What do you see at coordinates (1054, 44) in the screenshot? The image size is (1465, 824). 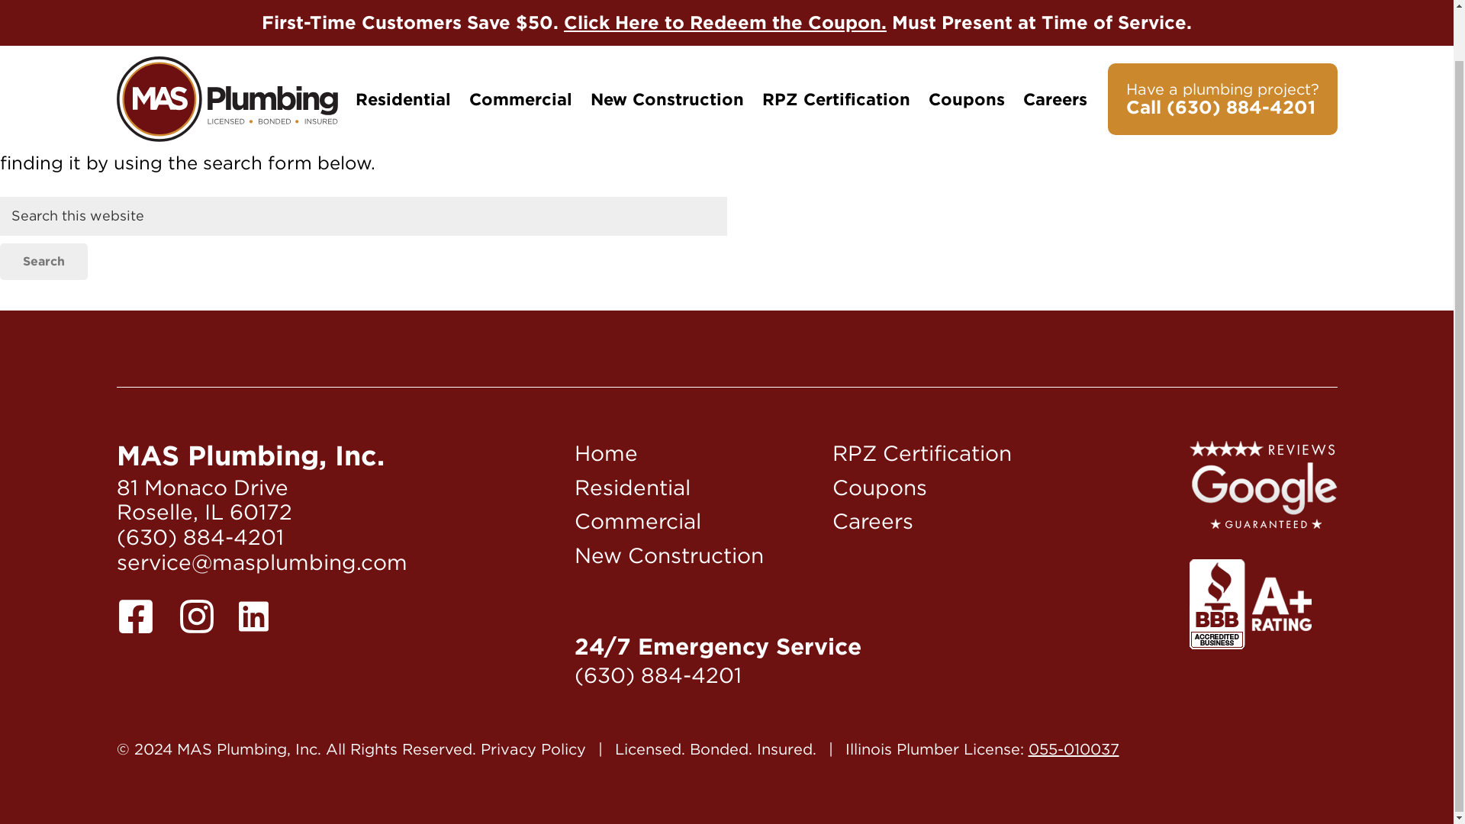 I see `Careers` at bounding box center [1054, 44].